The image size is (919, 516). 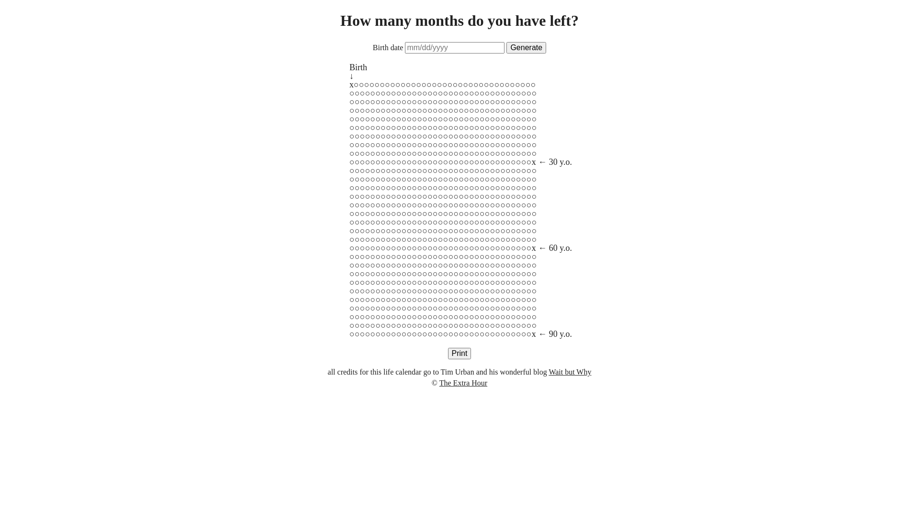 What do you see at coordinates (459, 354) in the screenshot?
I see `Print` at bounding box center [459, 354].